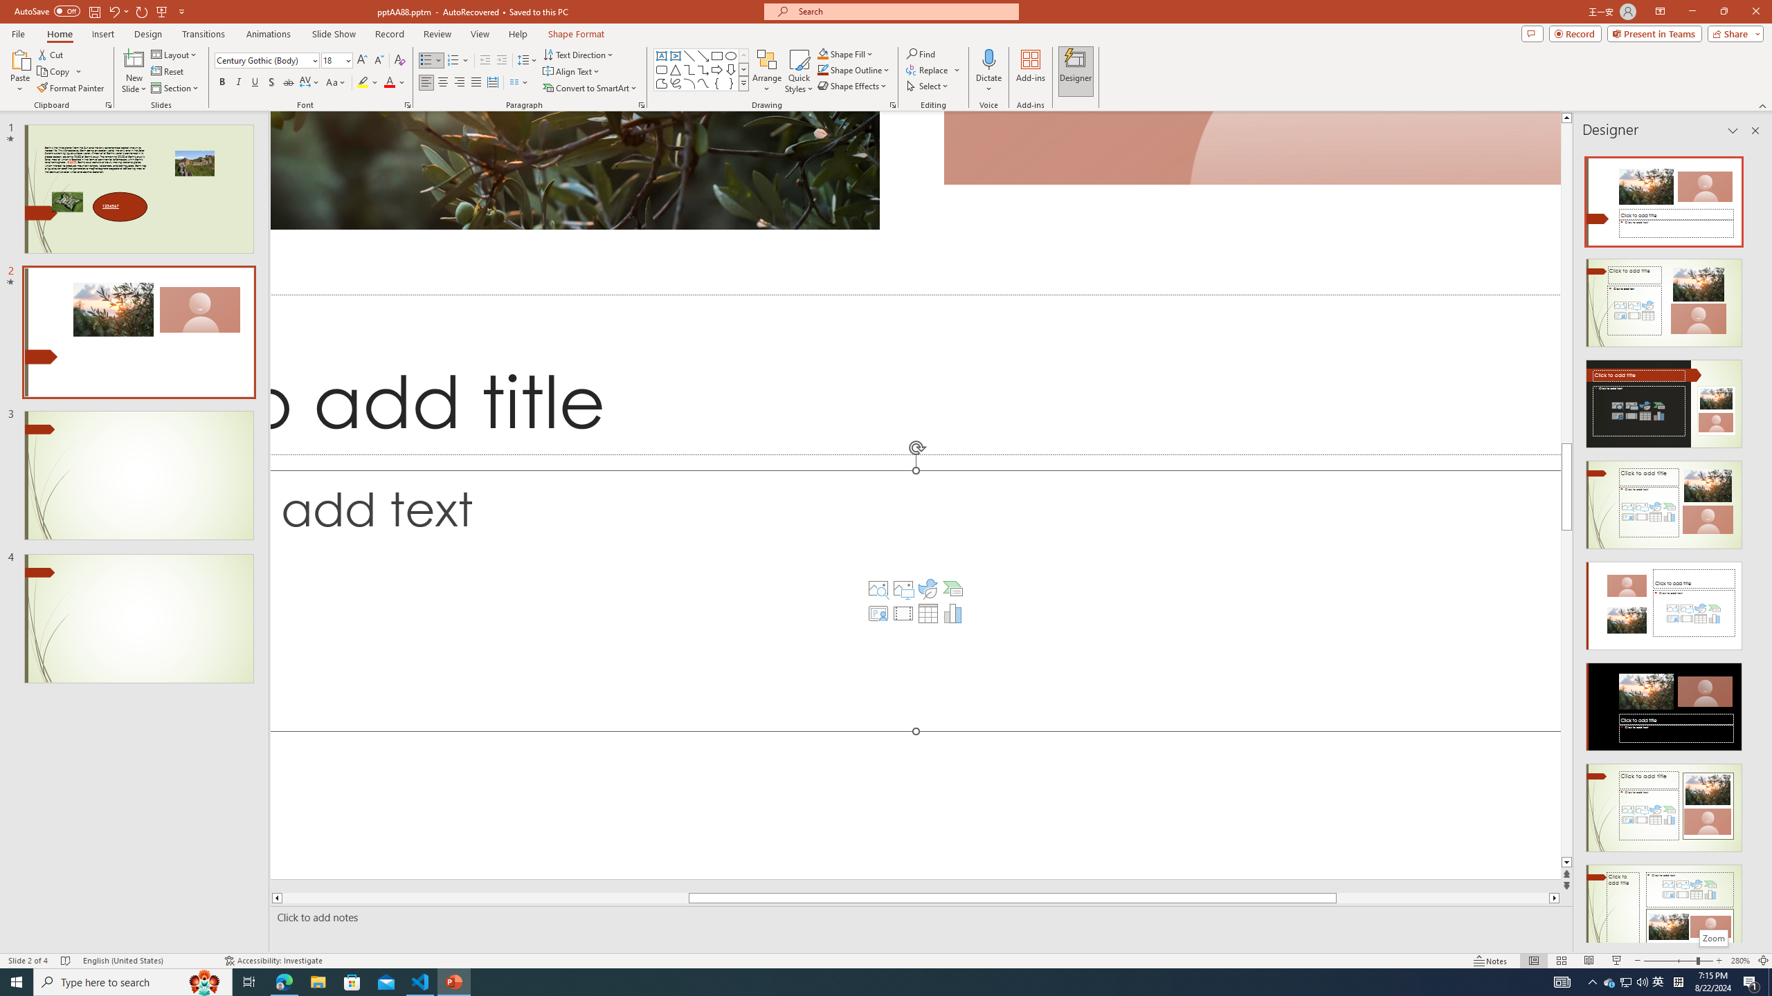 The image size is (1772, 996). What do you see at coordinates (743, 55) in the screenshot?
I see `Row up` at bounding box center [743, 55].